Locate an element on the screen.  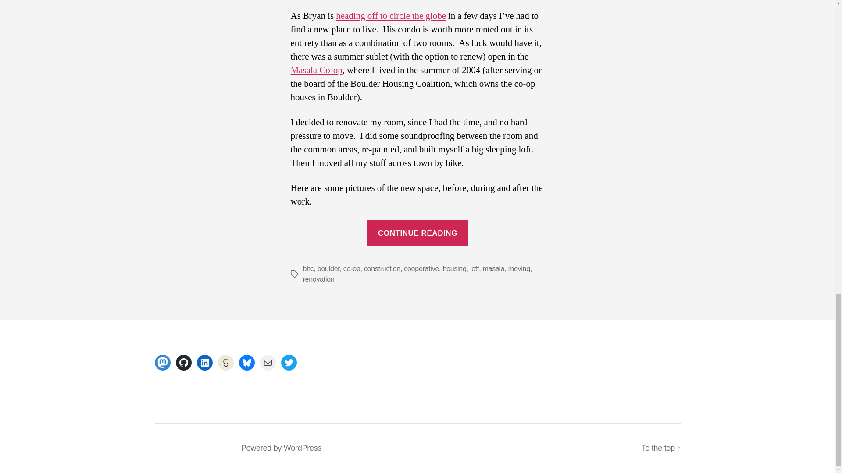
boulder is located at coordinates (328, 268).